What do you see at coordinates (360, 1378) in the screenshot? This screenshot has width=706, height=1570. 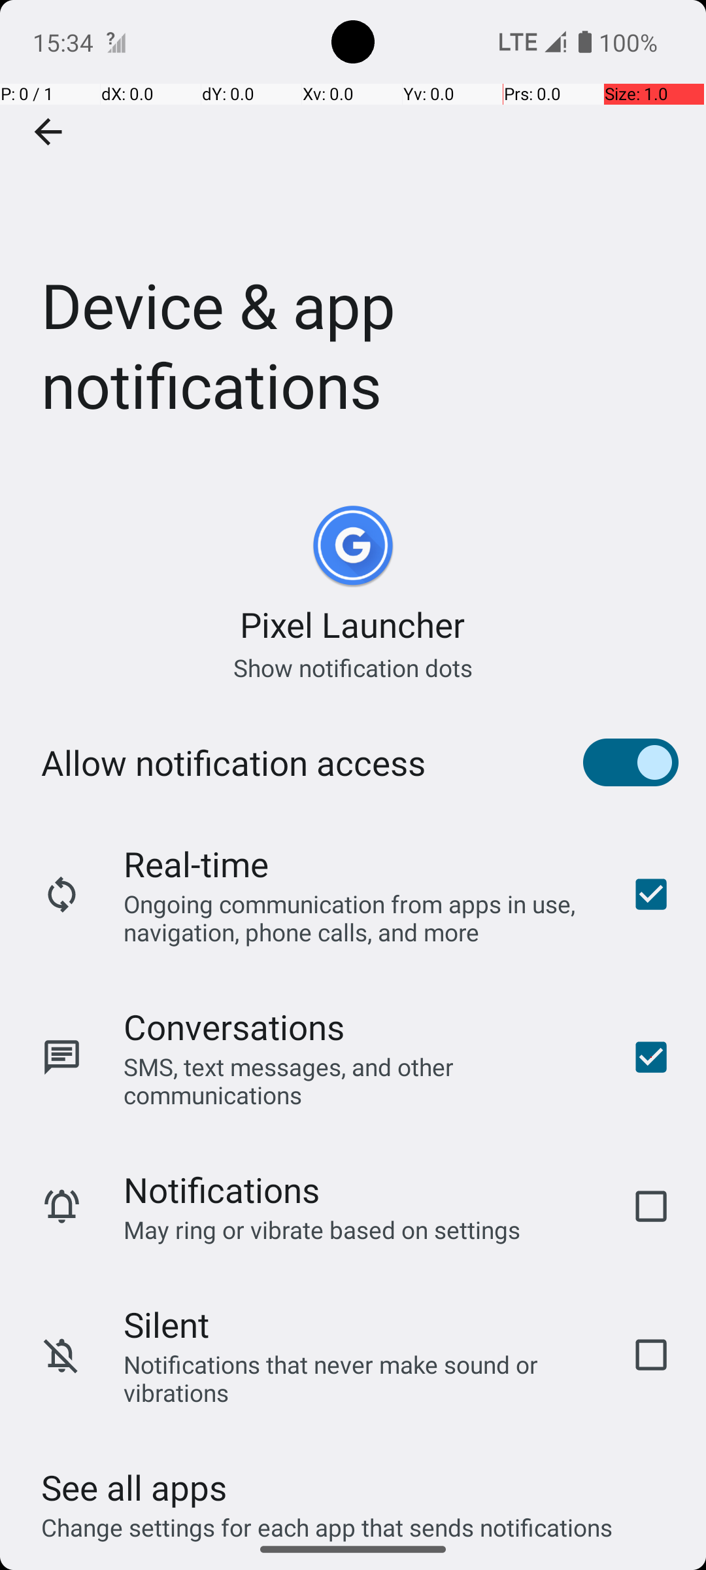 I see `Notifications that never make sound or vibrations` at bounding box center [360, 1378].